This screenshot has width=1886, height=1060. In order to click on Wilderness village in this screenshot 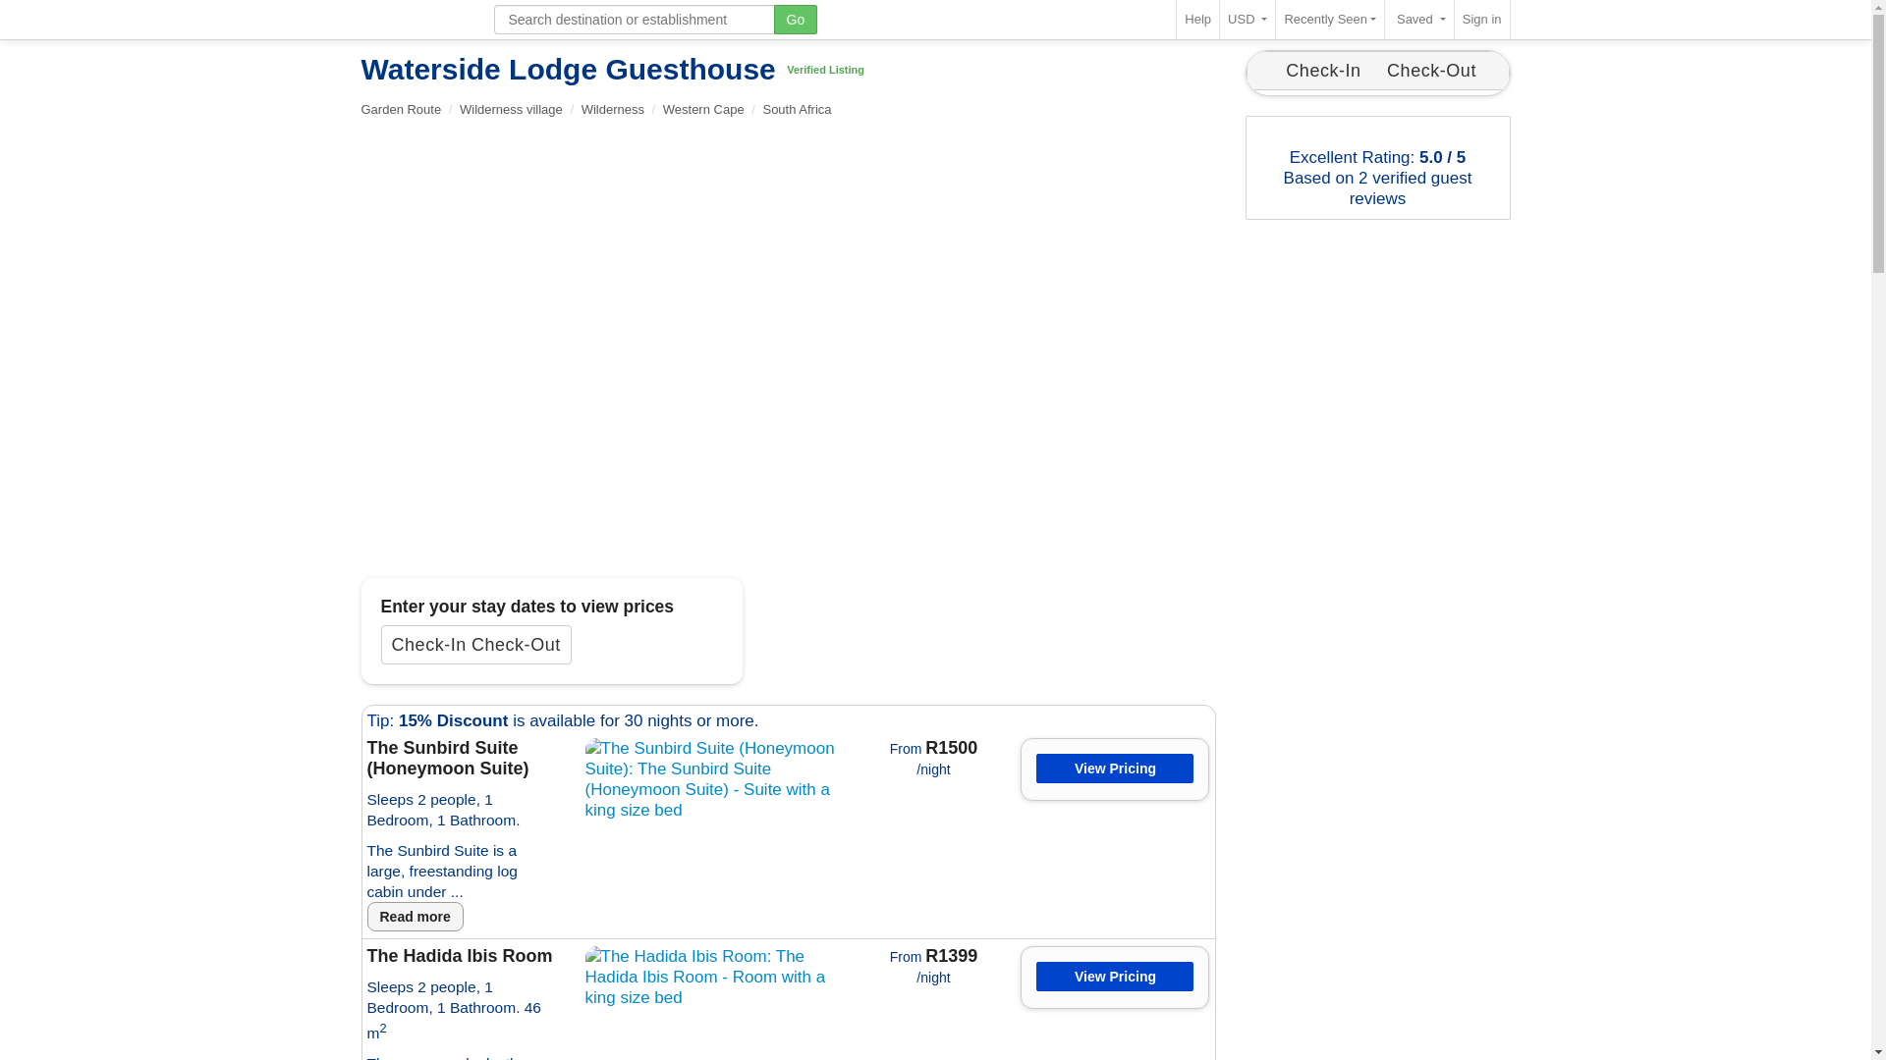, I will do `click(511, 108)`.